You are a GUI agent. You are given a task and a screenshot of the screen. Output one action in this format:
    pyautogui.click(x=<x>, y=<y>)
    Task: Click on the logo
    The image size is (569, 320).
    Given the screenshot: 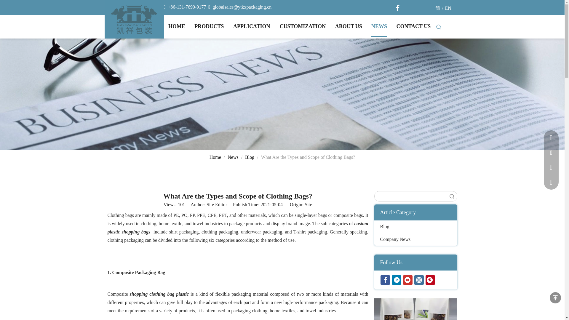 What is the action you would take?
    pyautogui.click(x=134, y=19)
    